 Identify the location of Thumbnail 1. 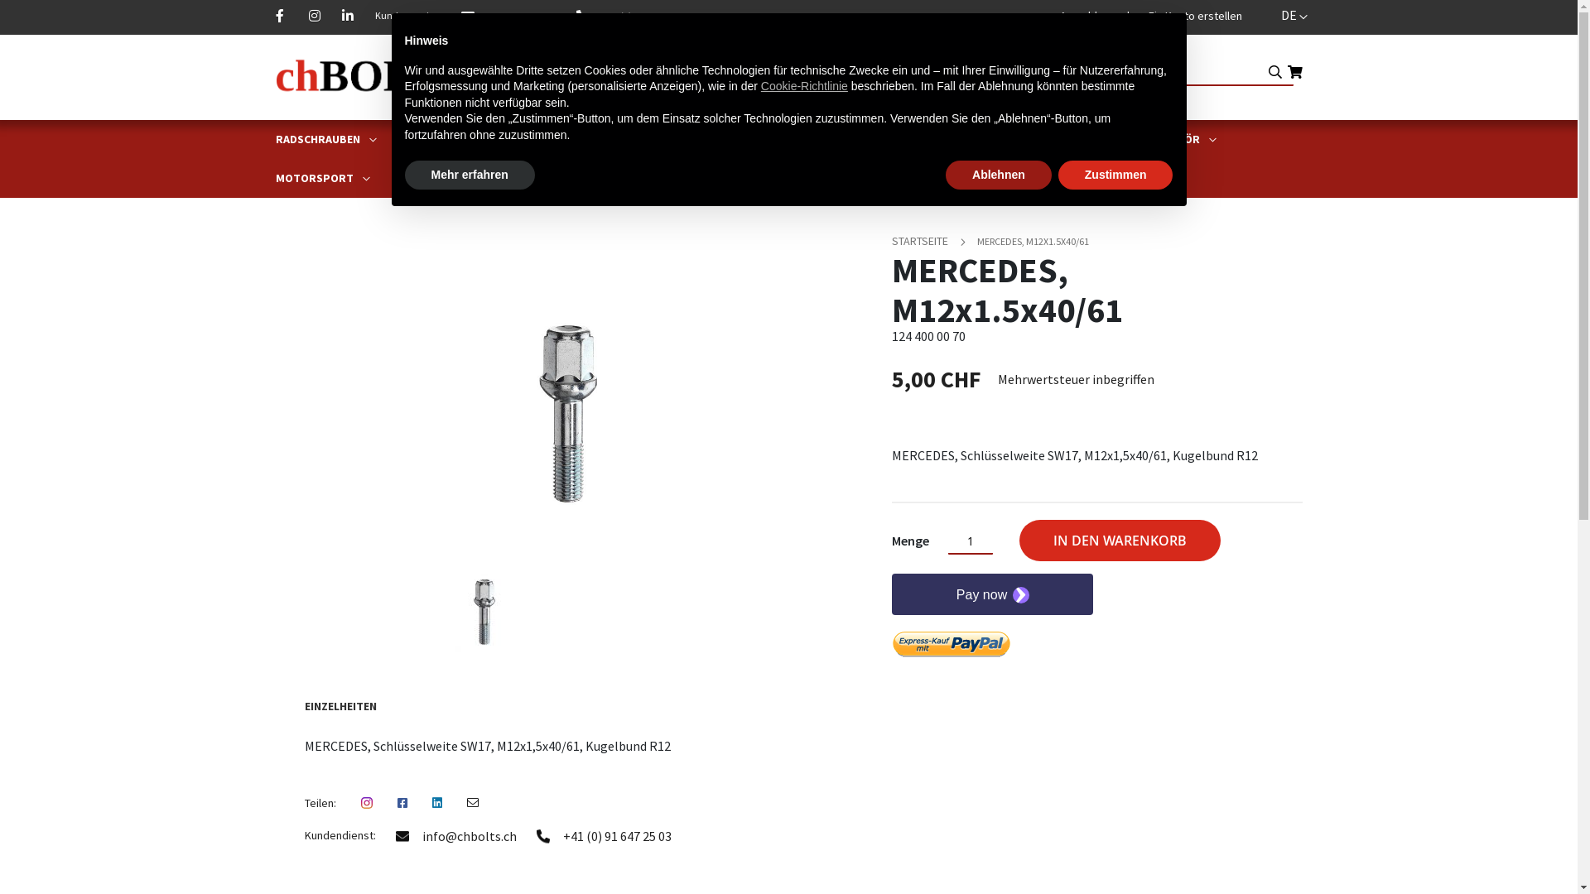
(484, 610).